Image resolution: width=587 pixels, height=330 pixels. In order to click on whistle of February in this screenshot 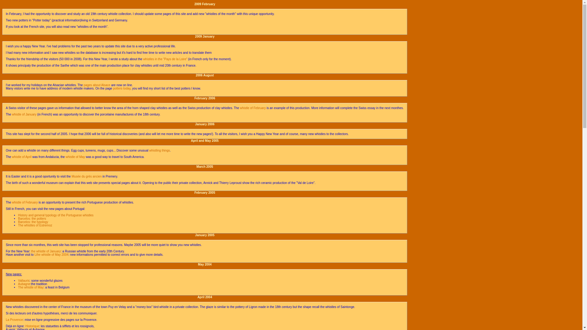, I will do `click(253, 108)`.